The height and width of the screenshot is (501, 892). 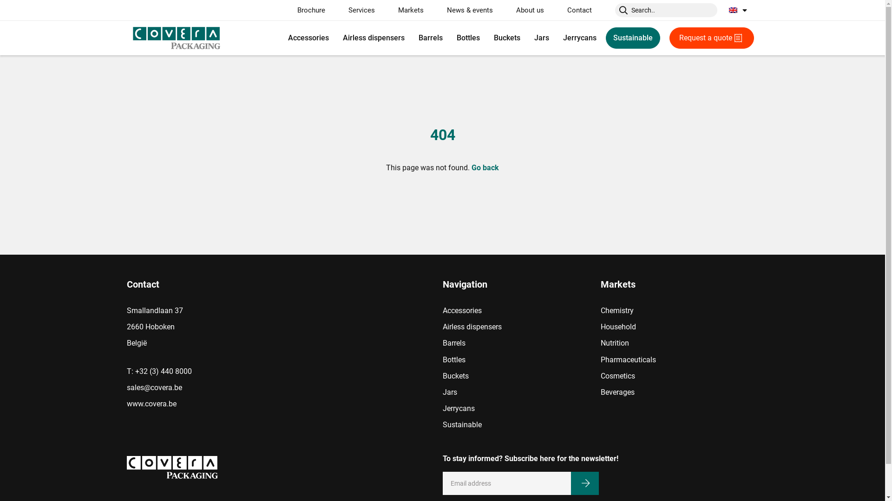 What do you see at coordinates (633, 38) in the screenshot?
I see `Sustainable` at bounding box center [633, 38].